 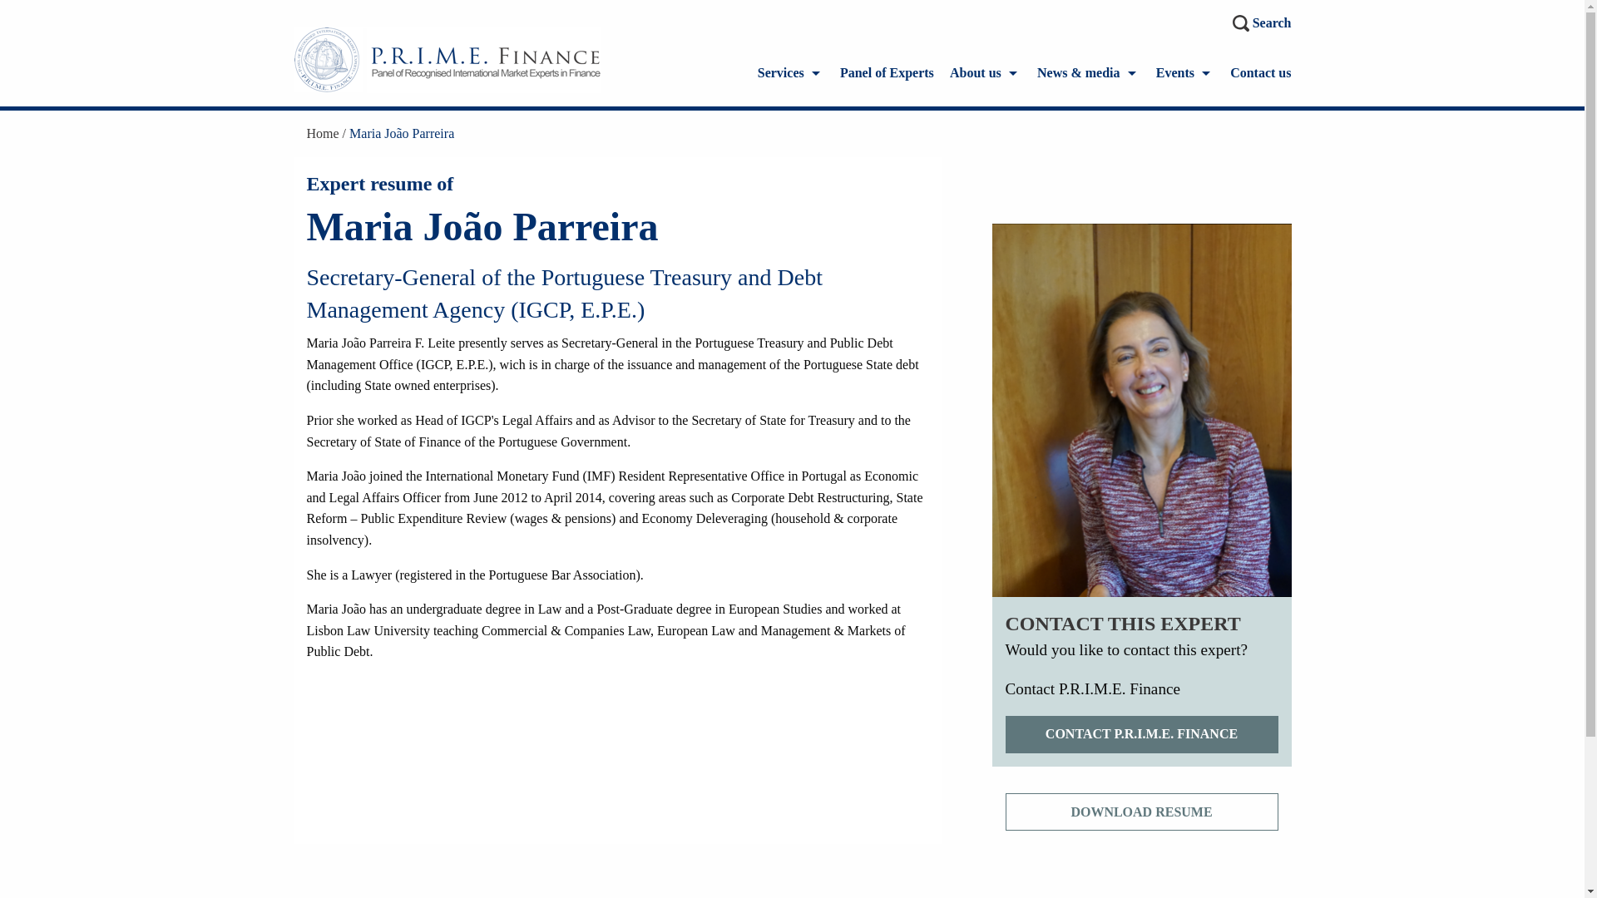 What do you see at coordinates (328, 133) in the screenshot?
I see `Home` at bounding box center [328, 133].